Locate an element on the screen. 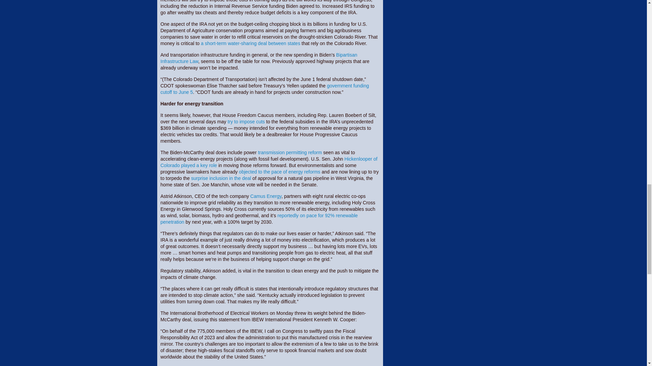  government funding cutoff to June 5 is located at coordinates (265, 89).